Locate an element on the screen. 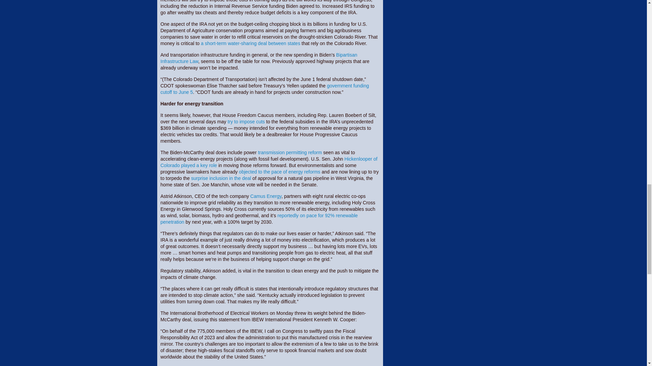  government funding cutoff to June 5 is located at coordinates (265, 89).